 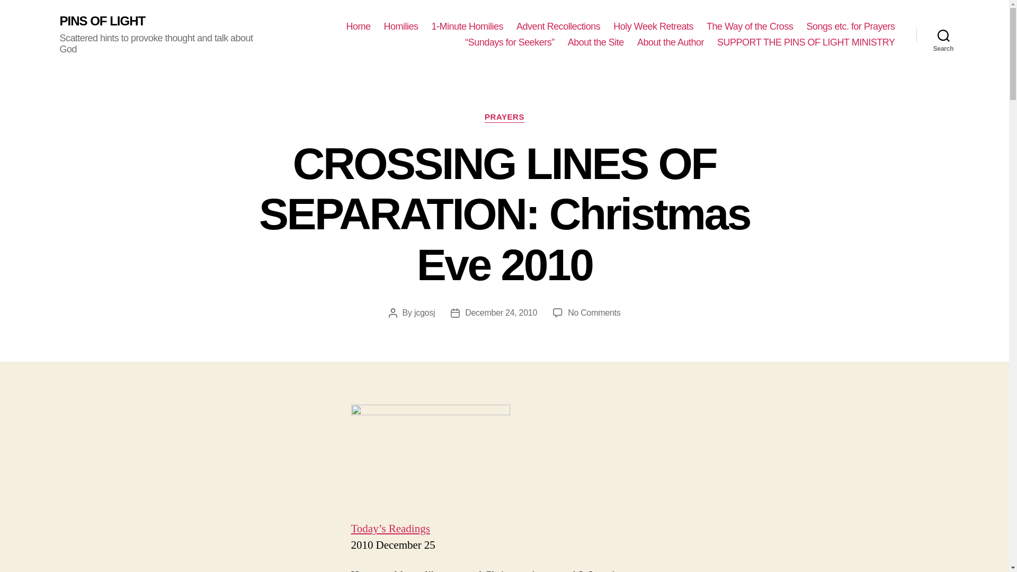 I want to click on December 24, 2010, so click(x=501, y=312).